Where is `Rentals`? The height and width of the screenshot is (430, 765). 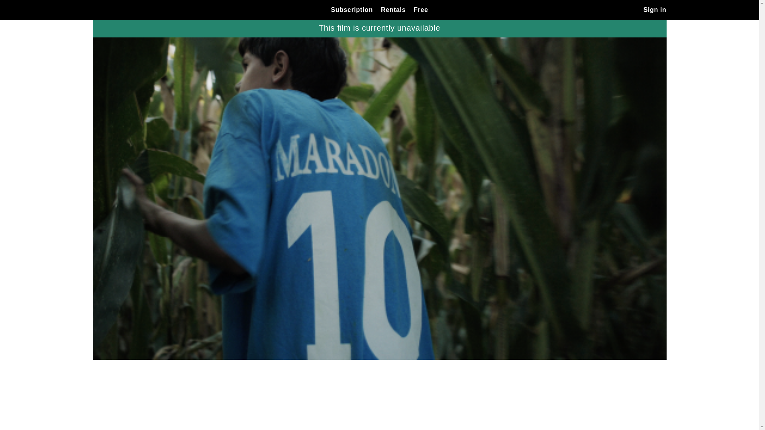
Rentals is located at coordinates (393, 10).